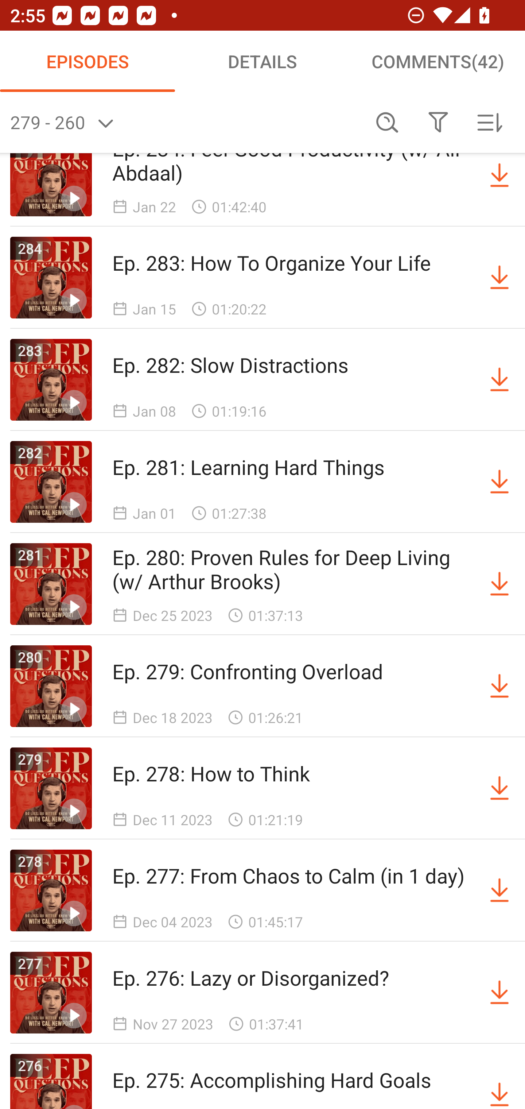 Image resolution: width=525 pixels, height=1109 pixels. I want to click on  Search, so click(387, 123).